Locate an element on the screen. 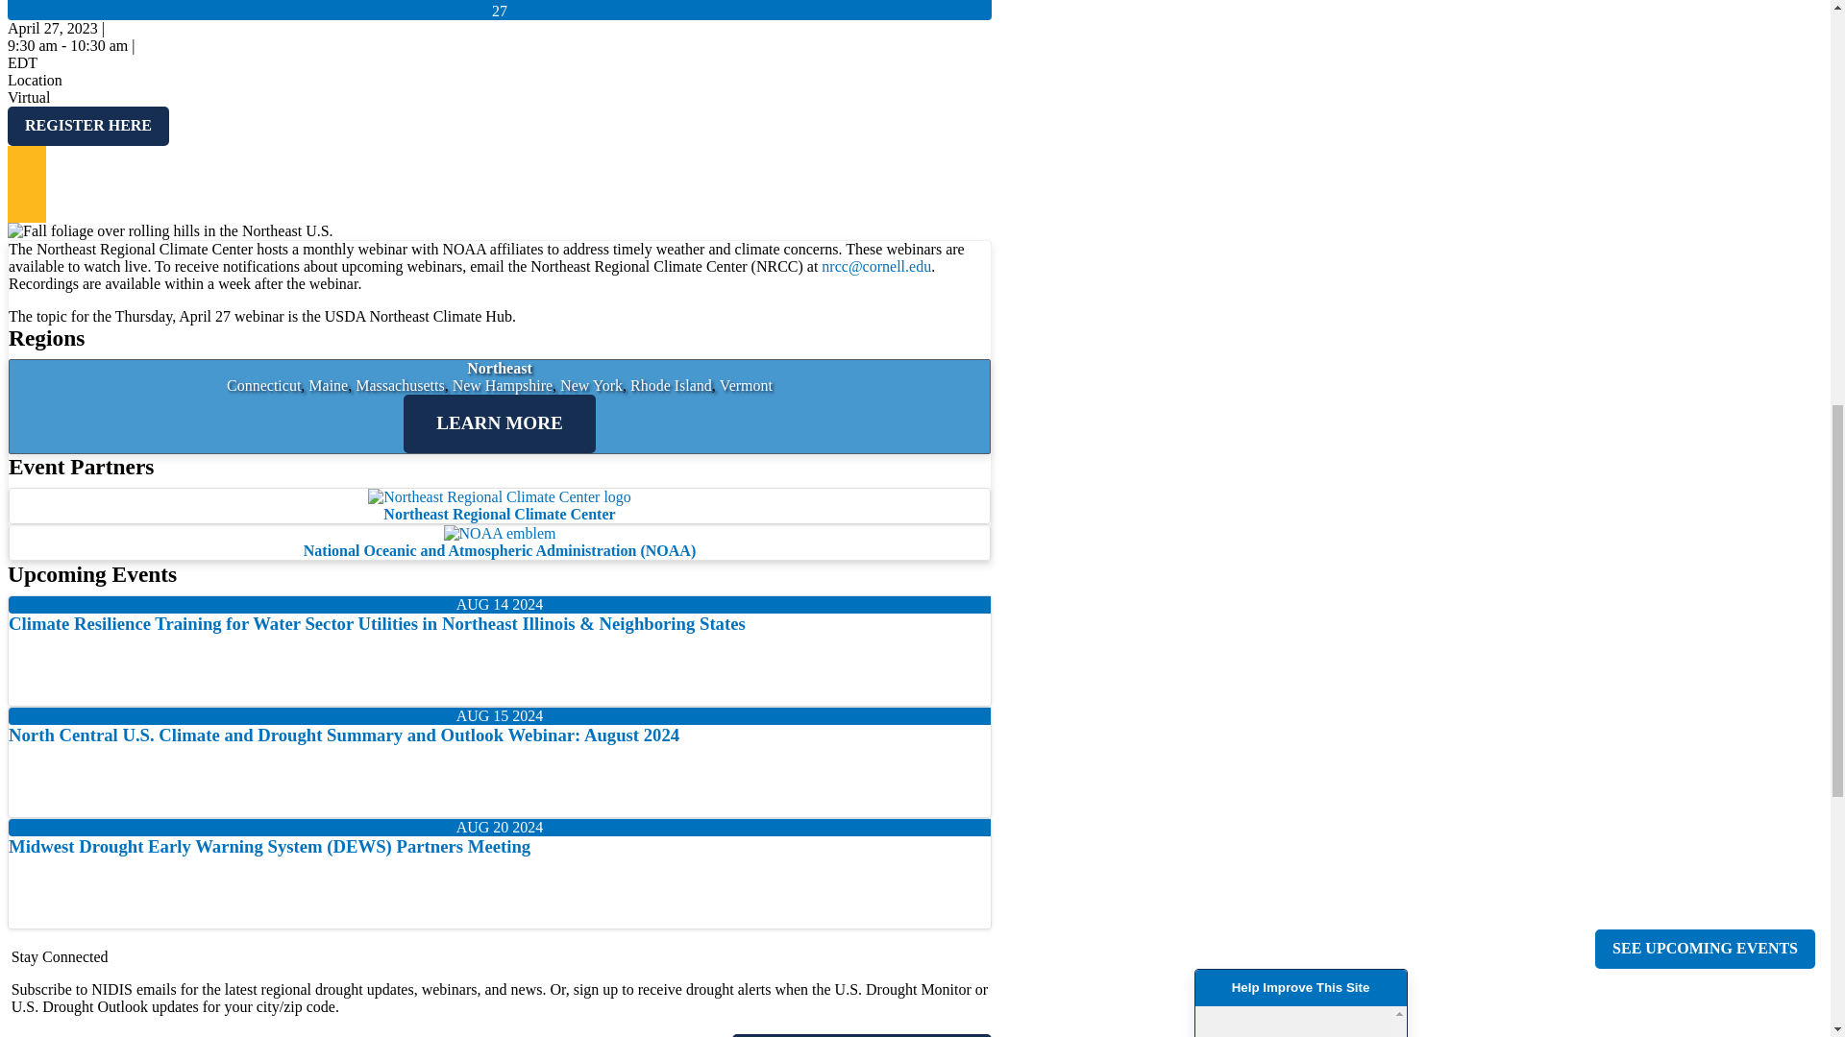  New York is located at coordinates (592, 386).